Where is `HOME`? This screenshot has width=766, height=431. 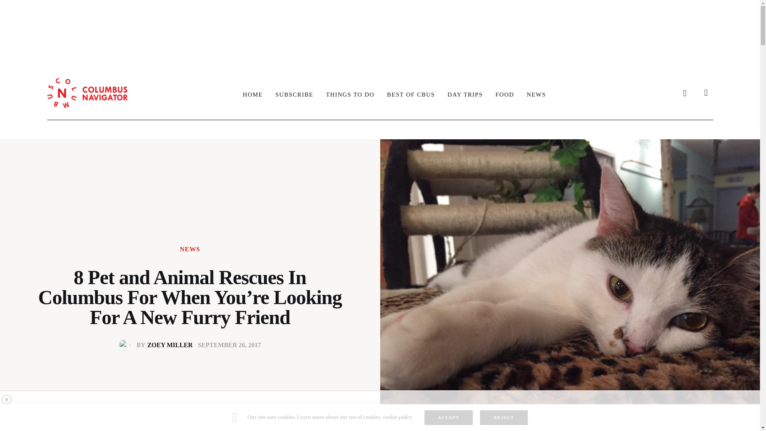 HOME is located at coordinates (504, 94).